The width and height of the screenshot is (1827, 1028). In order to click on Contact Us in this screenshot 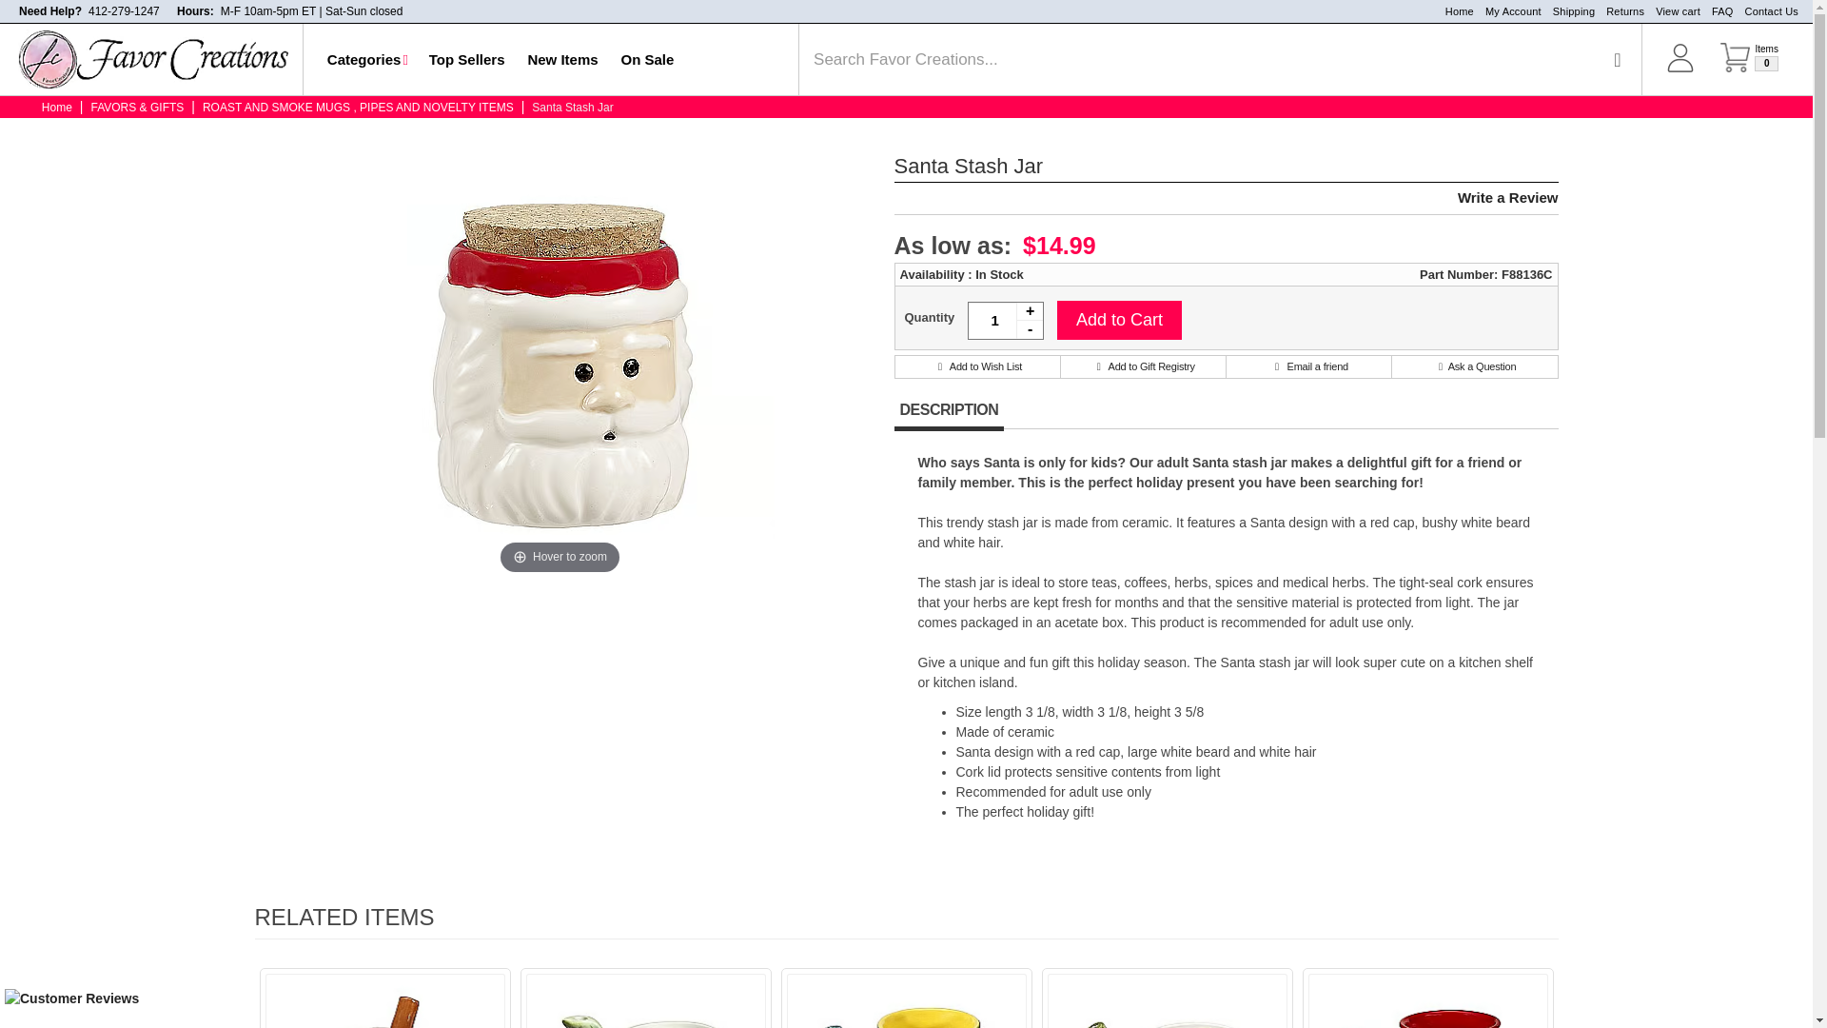, I will do `click(1749, 69)`.